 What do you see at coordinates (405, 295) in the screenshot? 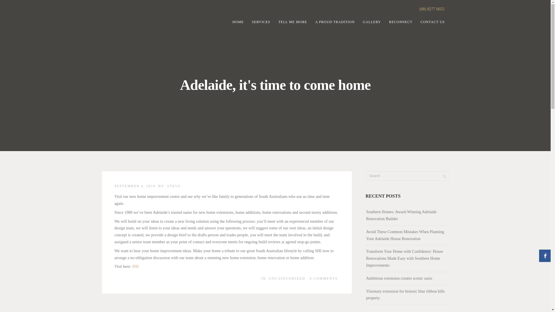
I see `Visionary extension for historic blue ribbon hills property` at bounding box center [405, 295].